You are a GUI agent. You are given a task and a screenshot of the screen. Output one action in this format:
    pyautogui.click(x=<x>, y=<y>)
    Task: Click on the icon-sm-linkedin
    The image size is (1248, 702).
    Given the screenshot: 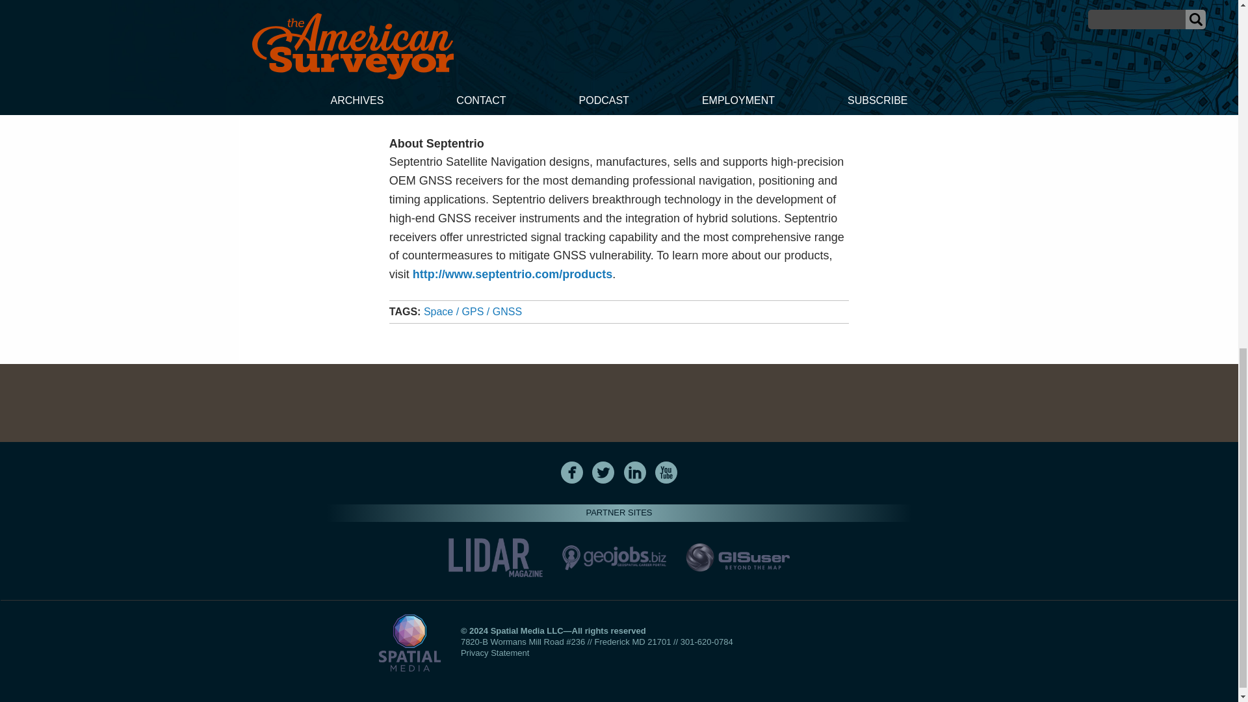 What is the action you would take?
    pyautogui.click(x=634, y=472)
    